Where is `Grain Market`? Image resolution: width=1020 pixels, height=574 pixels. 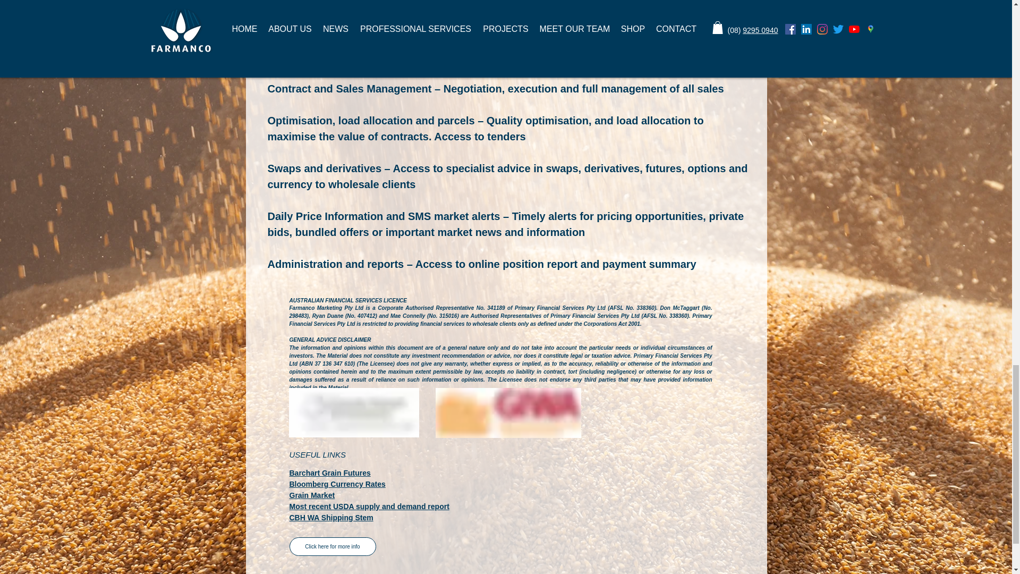
Grain Market is located at coordinates (311, 495).